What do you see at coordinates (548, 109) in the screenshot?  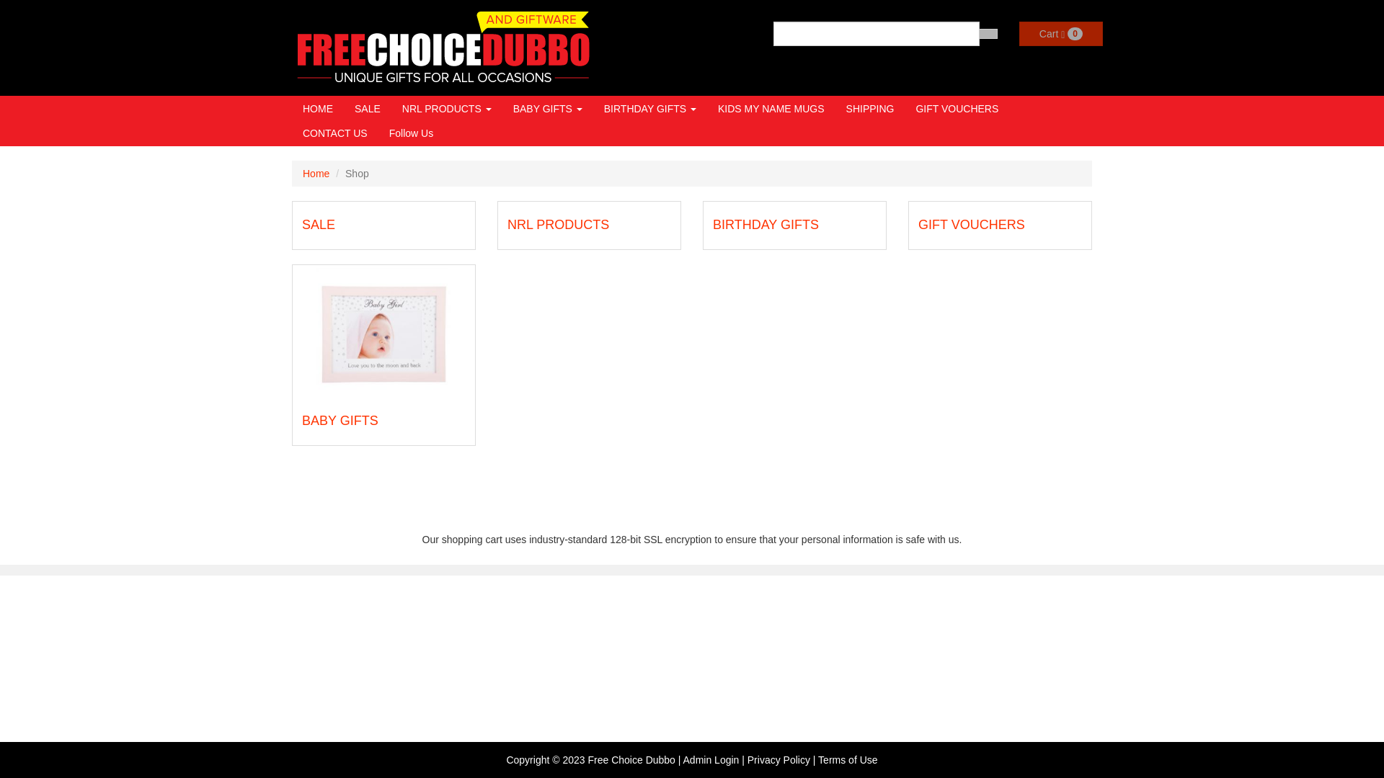 I see `BABY GIFTS` at bounding box center [548, 109].